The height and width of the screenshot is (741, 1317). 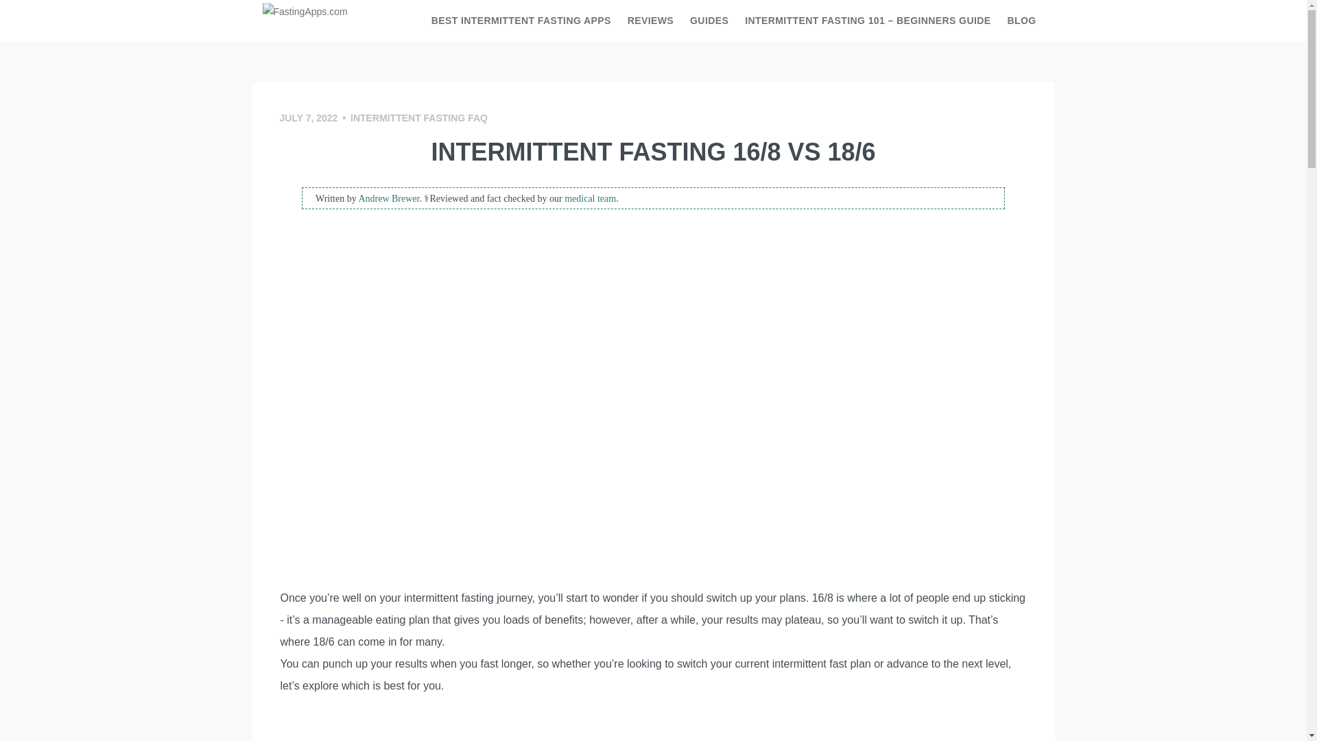 I want to click on BLOG, so click(x=1021, y=21).